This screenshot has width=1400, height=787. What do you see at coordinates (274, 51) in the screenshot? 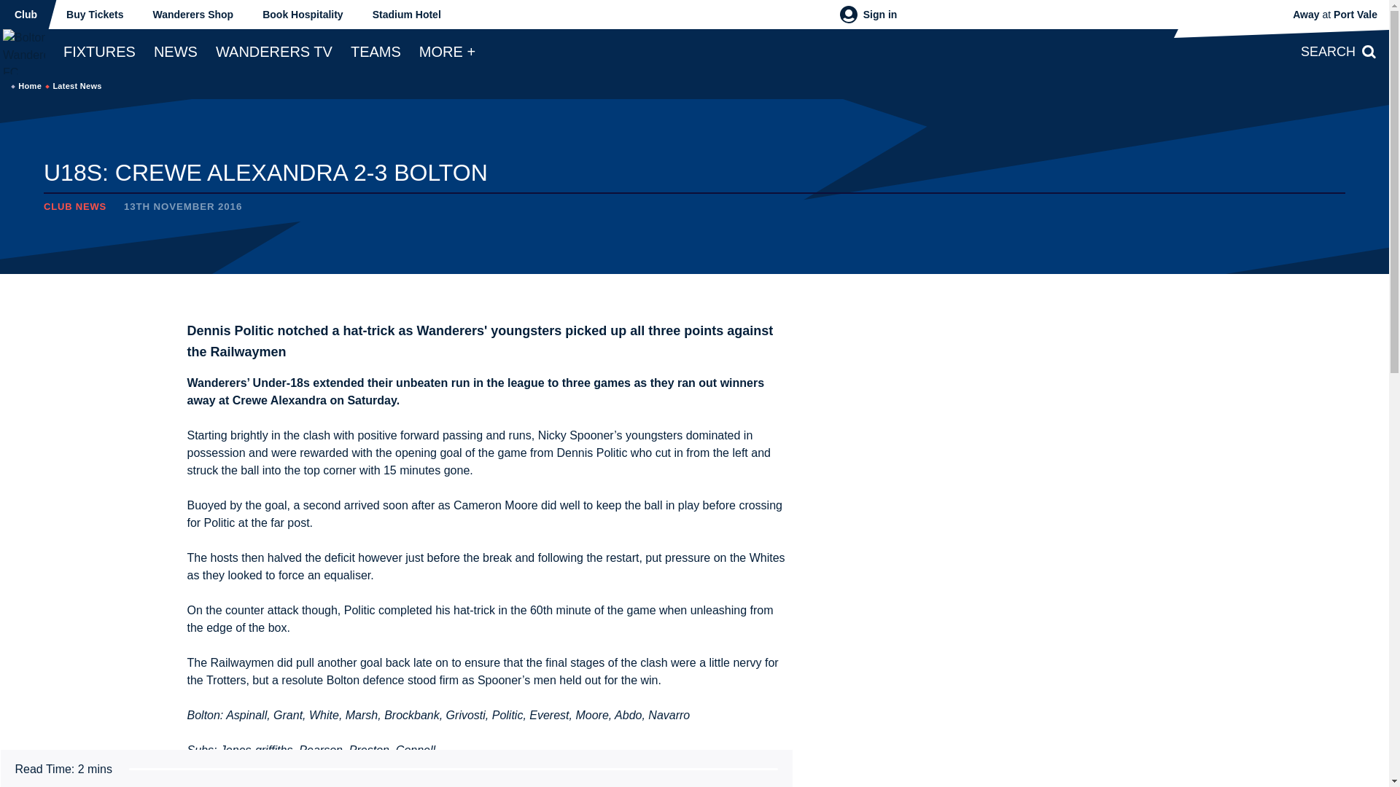
I see `WANDERERS TV` at bounding box center [274, 51].